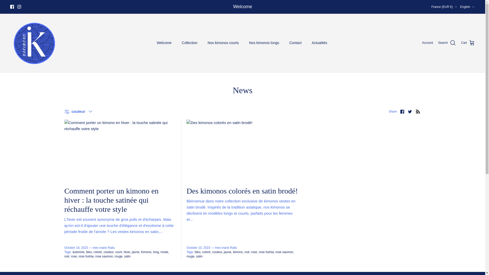 The height and width of the screenshot is (275, 489). Describe the element at coordinates (119, 252) in the screenshot. I see `Show articles tagged court` at that location.